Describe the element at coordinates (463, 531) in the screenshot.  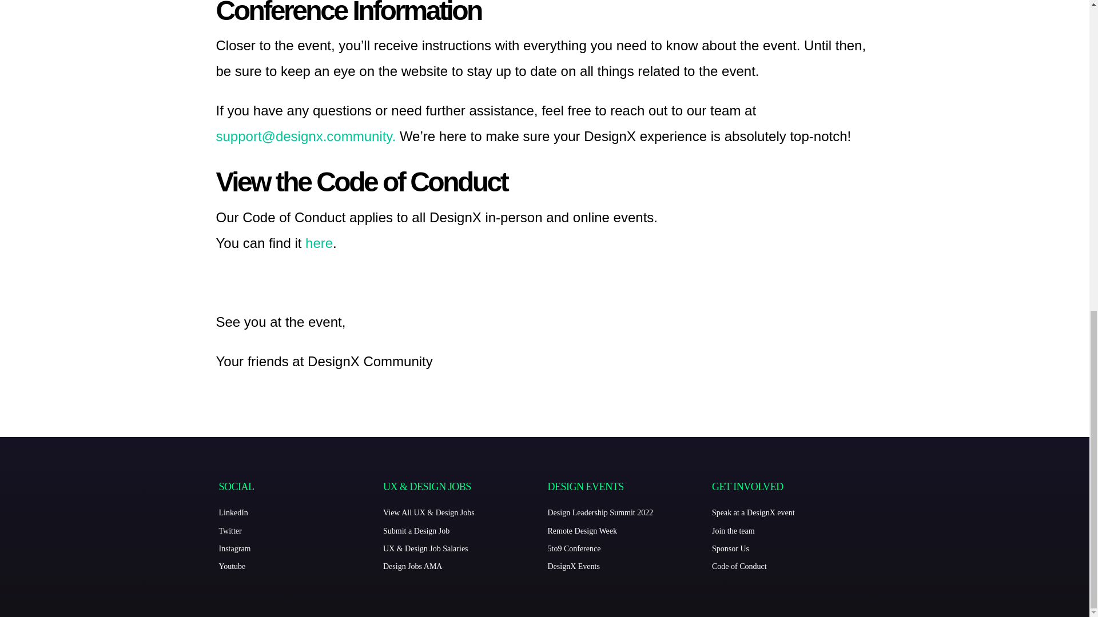
I see `Submit a Design Job` at that location.